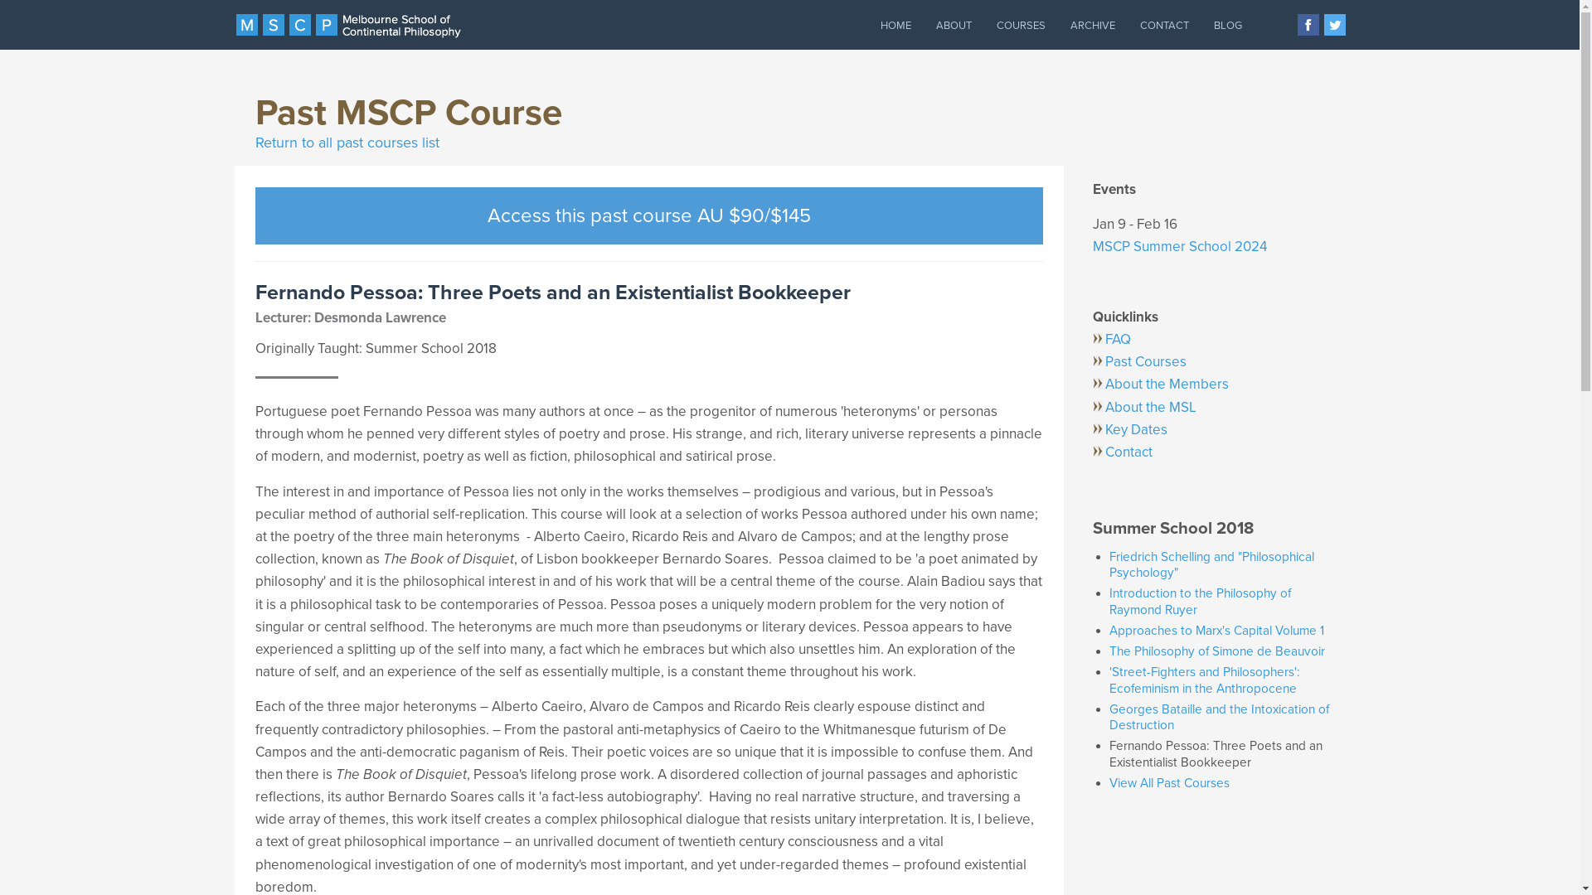  What do you see at coordinates (1164, 25) in the screenshot?
I see `CONTACT` at bounding box center [1164, 25].